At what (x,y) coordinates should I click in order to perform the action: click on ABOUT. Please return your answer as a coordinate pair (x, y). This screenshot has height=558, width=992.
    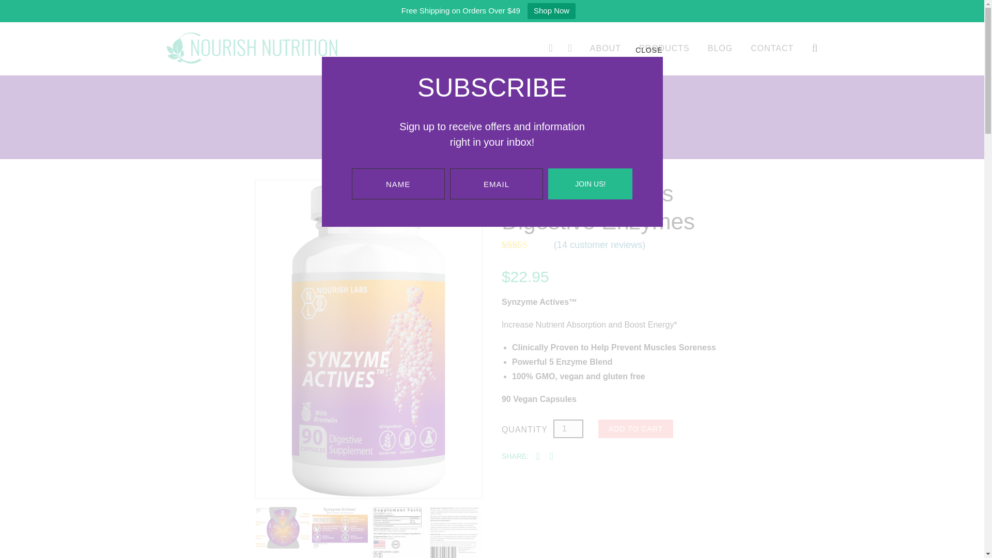
    Looking at the image, I should click on (606, 48).